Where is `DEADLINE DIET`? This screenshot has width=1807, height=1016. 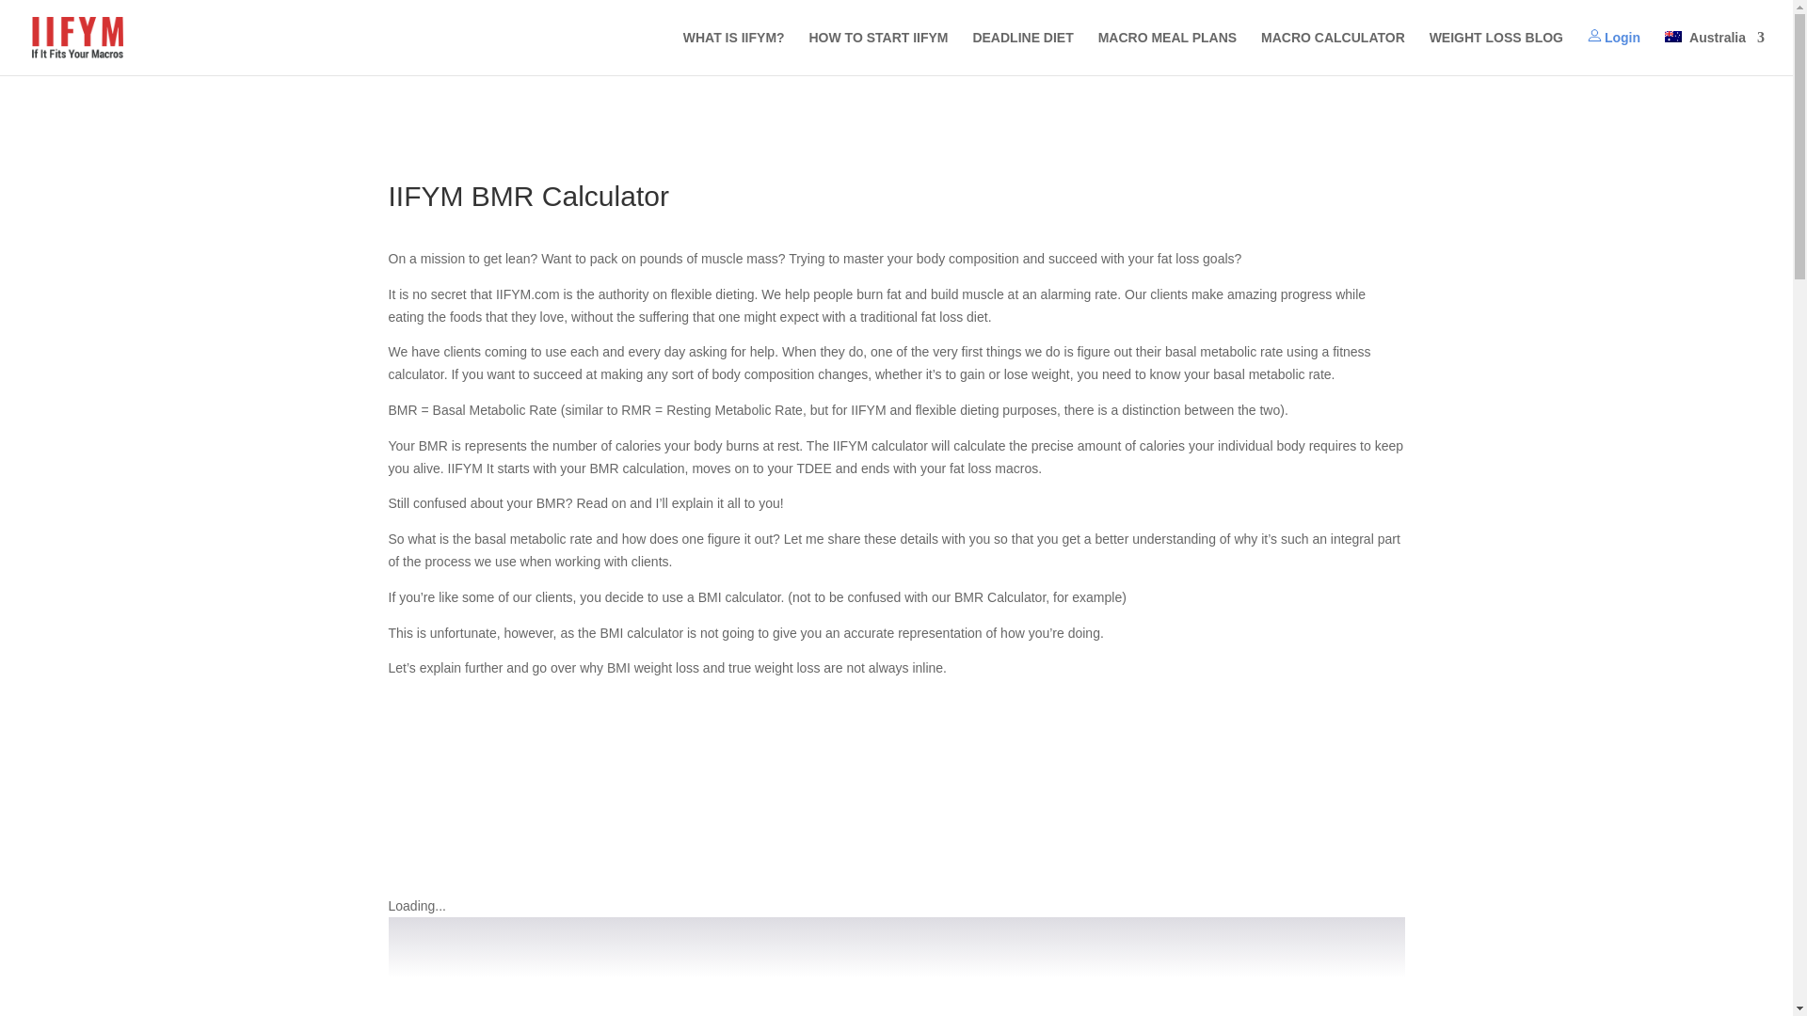 DEADLINE DIET is located at coordinates (1022, 53).